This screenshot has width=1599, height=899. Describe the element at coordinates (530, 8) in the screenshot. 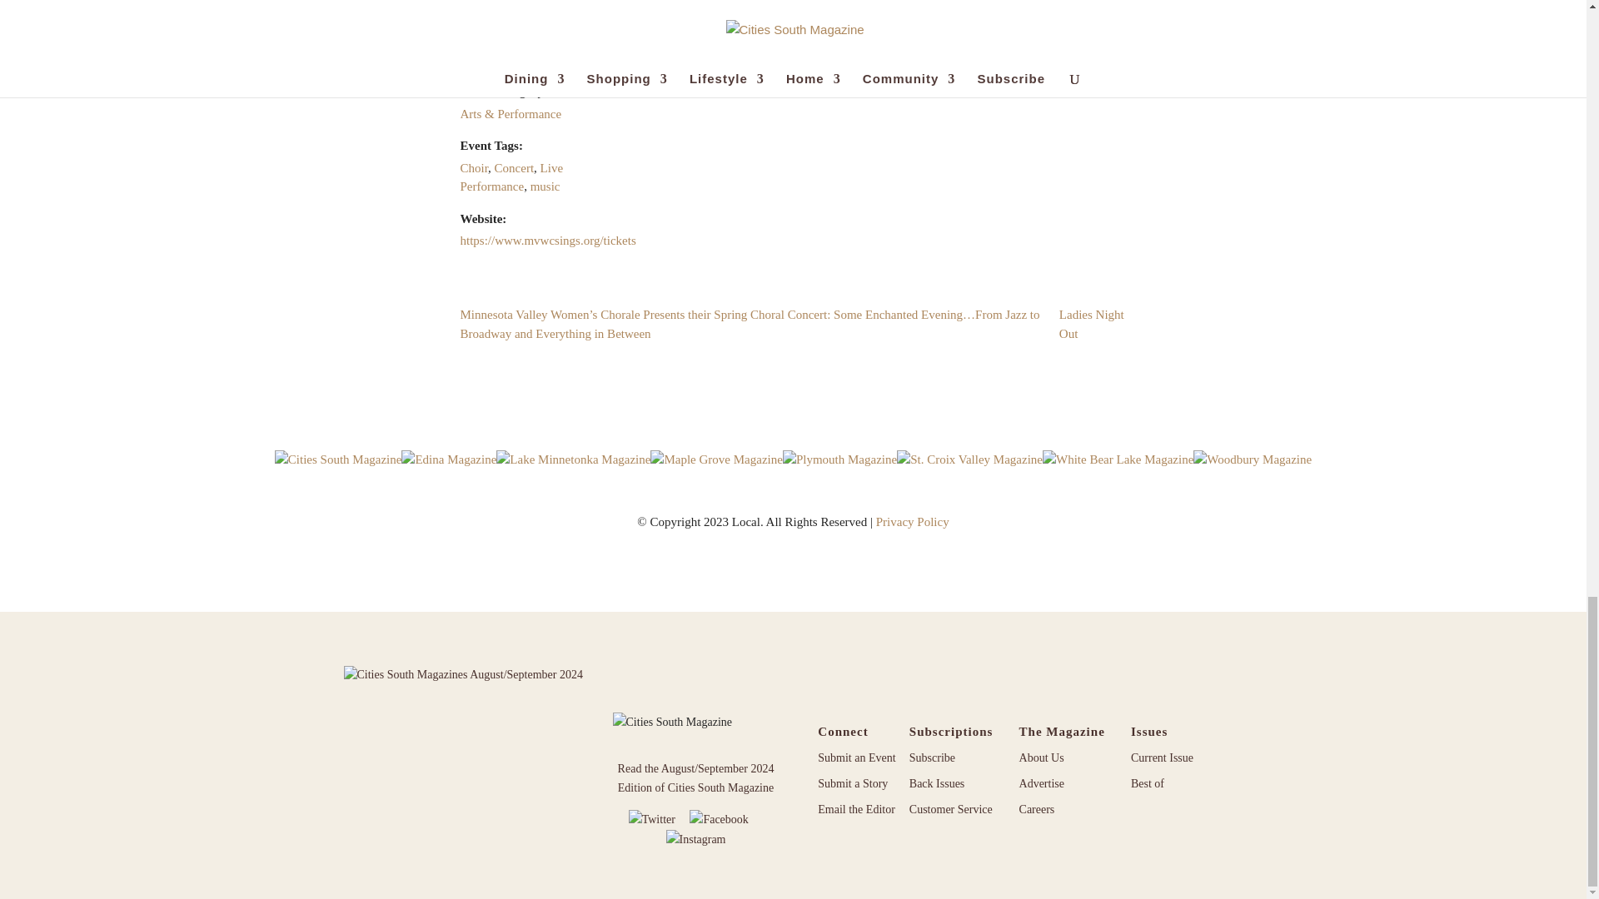

I see `2023-05-06` at that location.